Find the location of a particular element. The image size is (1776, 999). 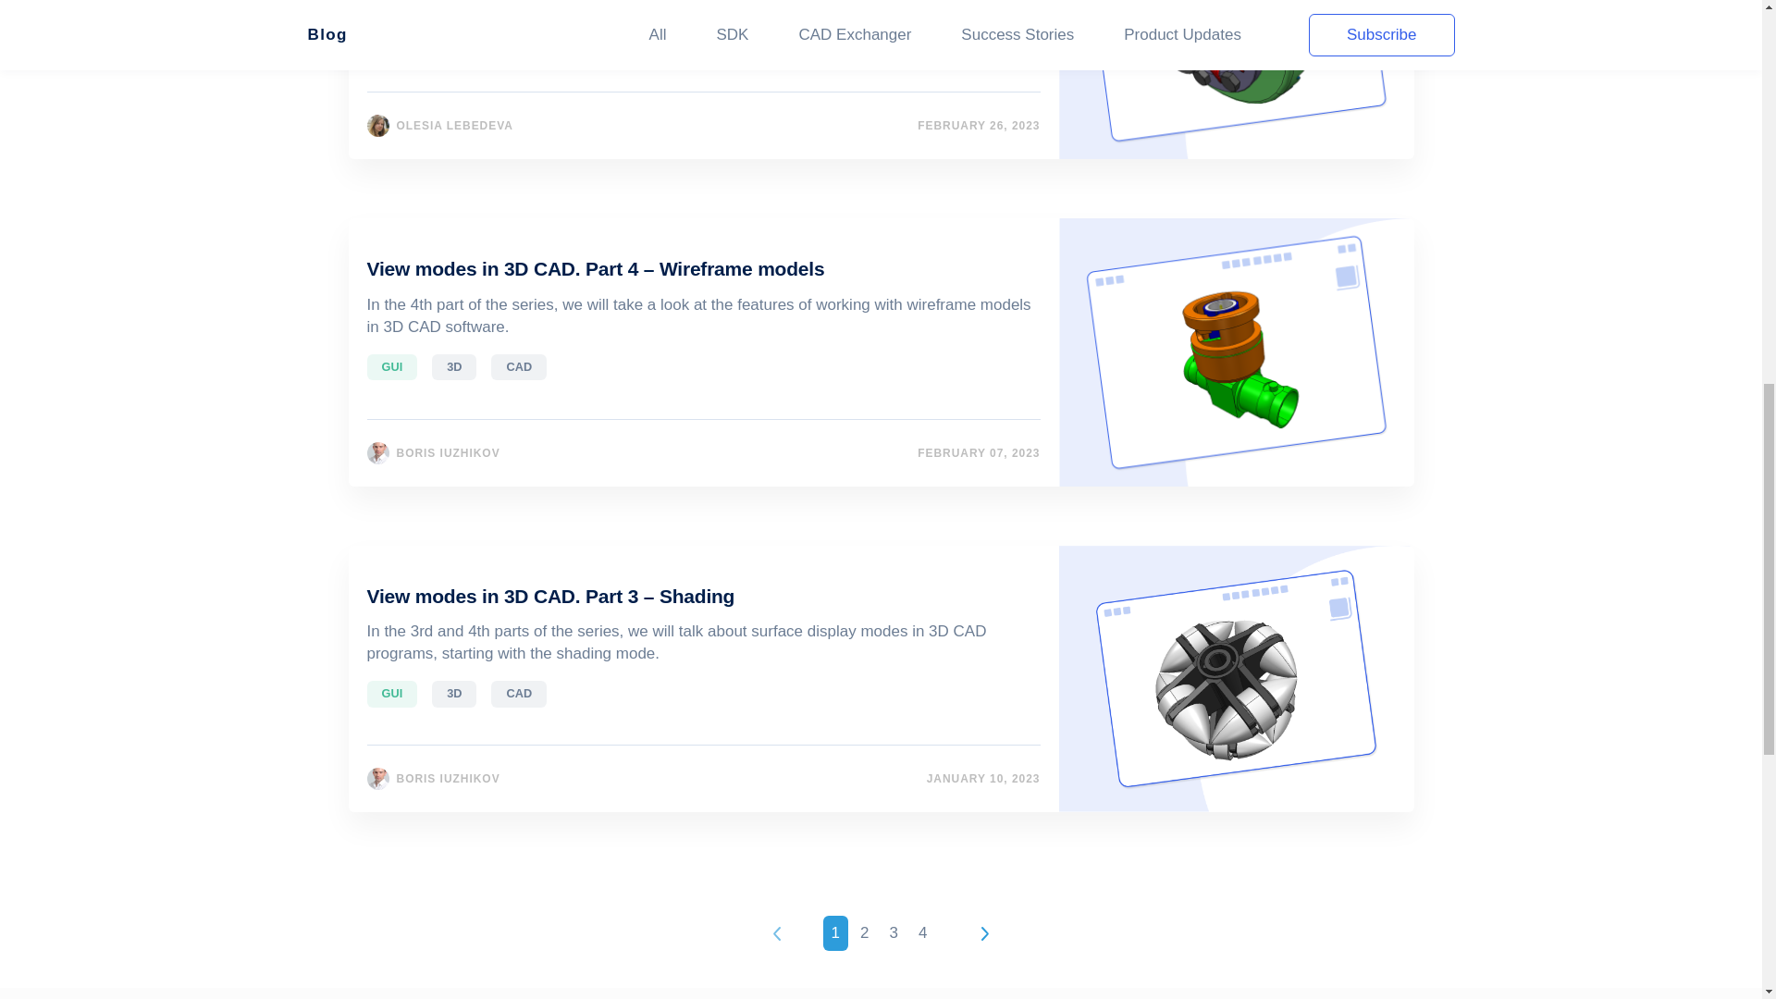

Olesia Lebedeva is located at coordinates (377, 126).